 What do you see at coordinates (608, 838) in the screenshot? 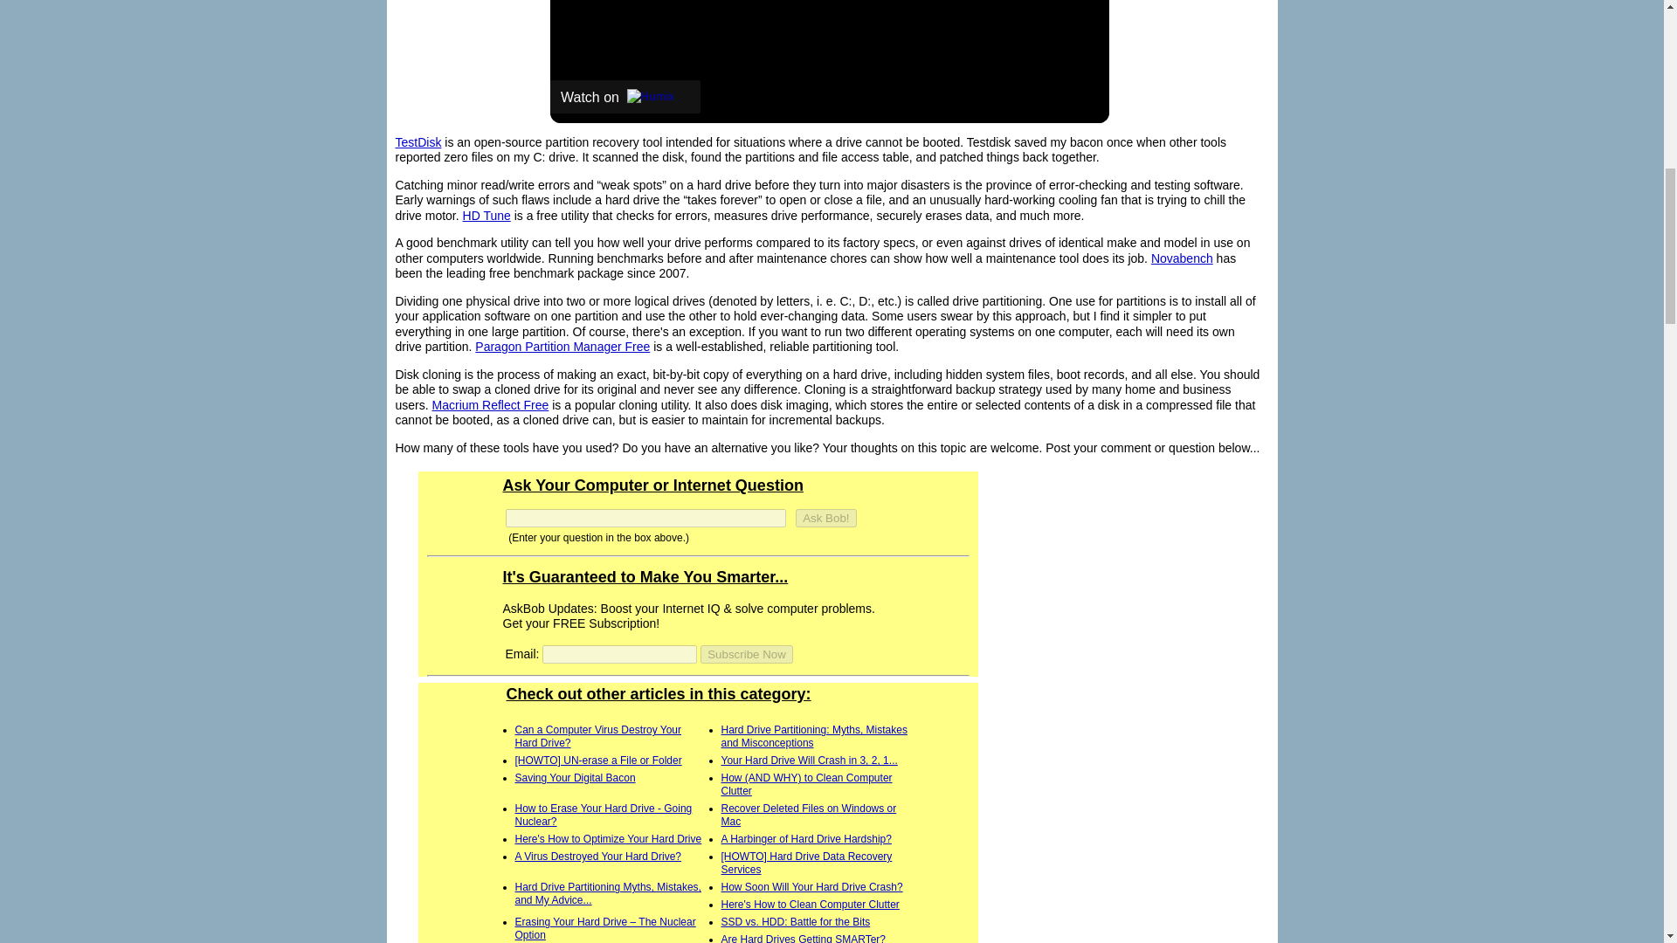
I see `Here's How to Optimize Your Hard Drive` at bounding box center [608, 838].